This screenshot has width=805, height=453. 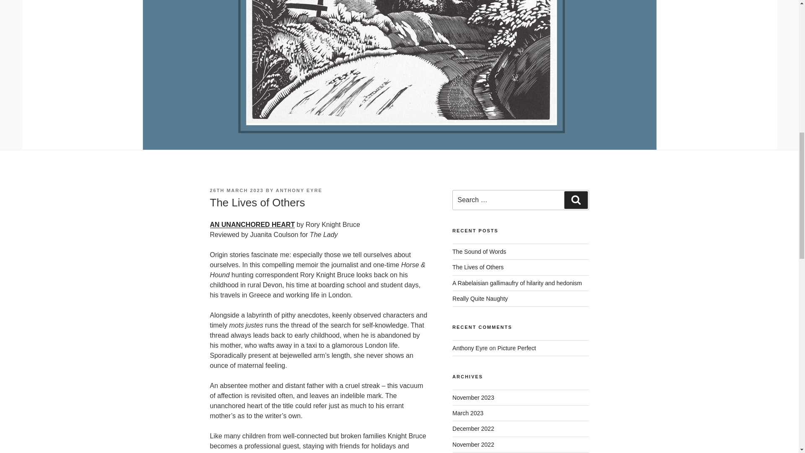 What do you see at coordinates (473, 429) in the screenshot?
I see `December 2022` at bounding box center [473, 429].